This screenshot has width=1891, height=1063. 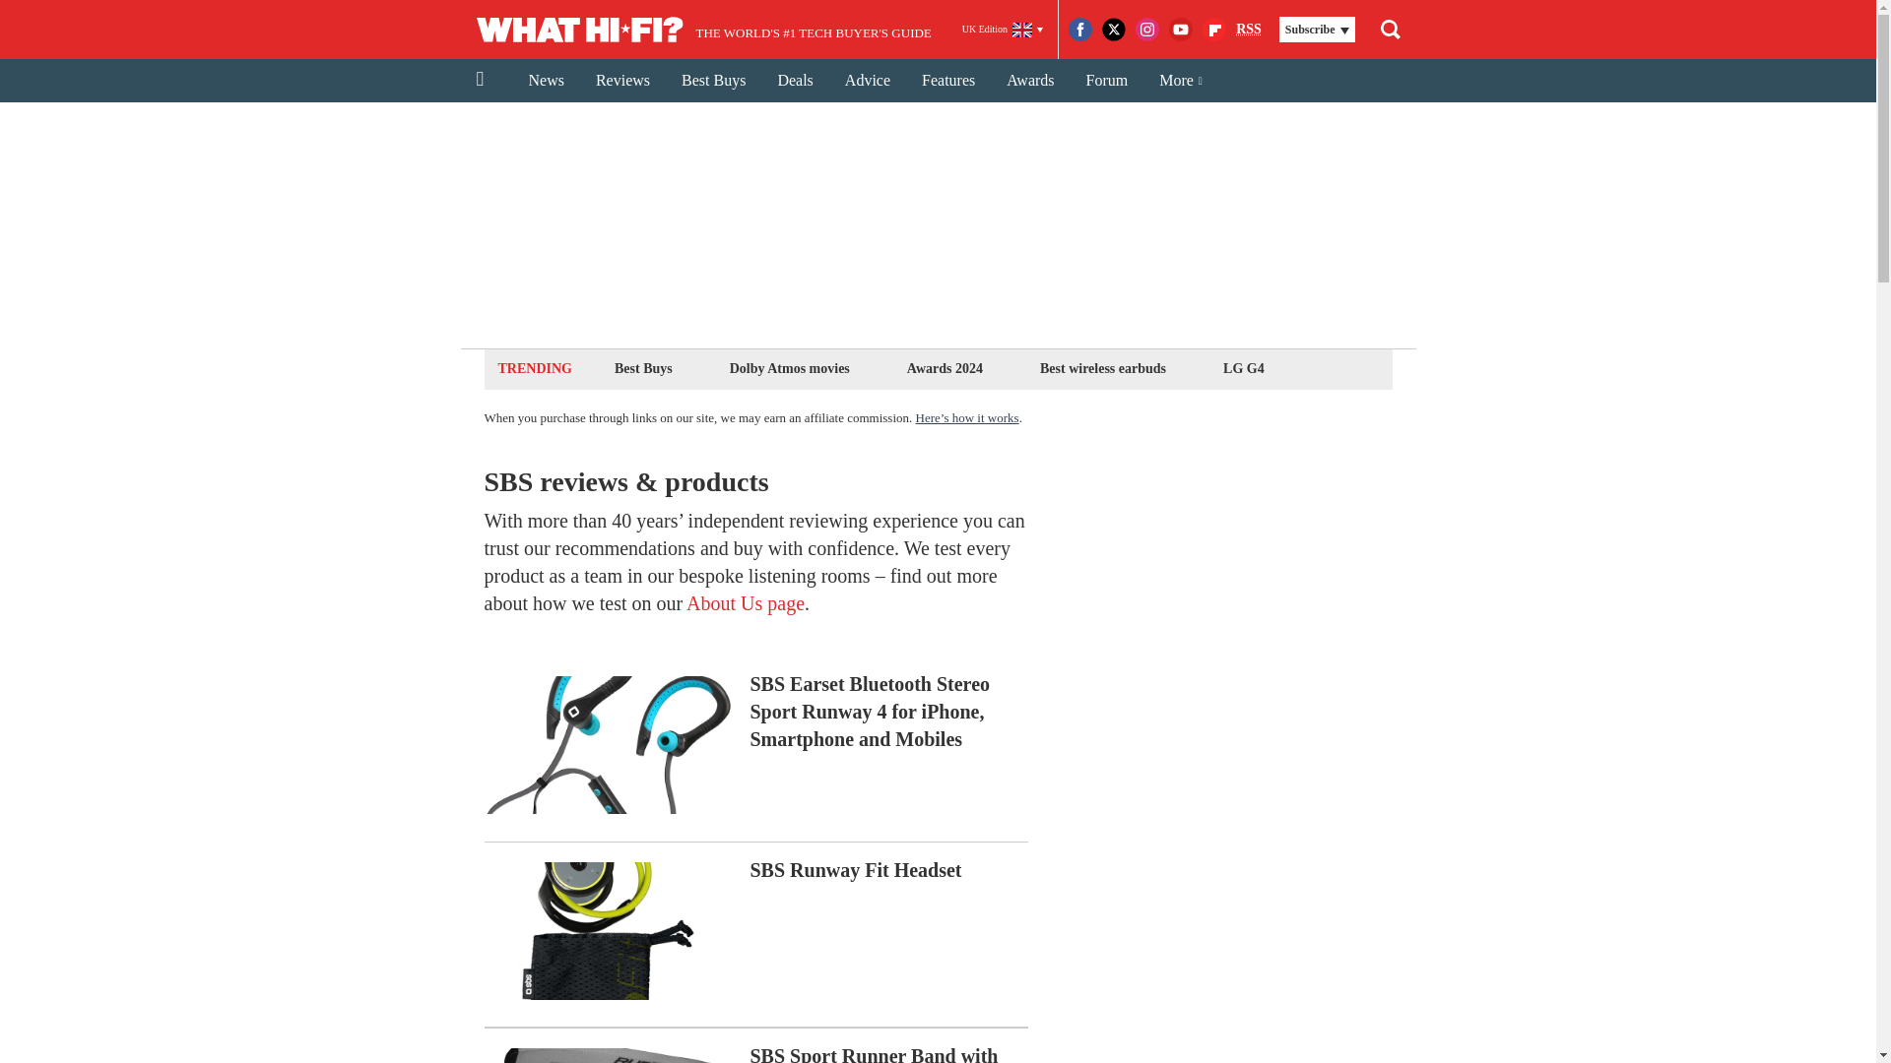 What do you see at coordinates (642, 368) in the screenshot?
I see `Best Buys` at bounding box center [642, 368].